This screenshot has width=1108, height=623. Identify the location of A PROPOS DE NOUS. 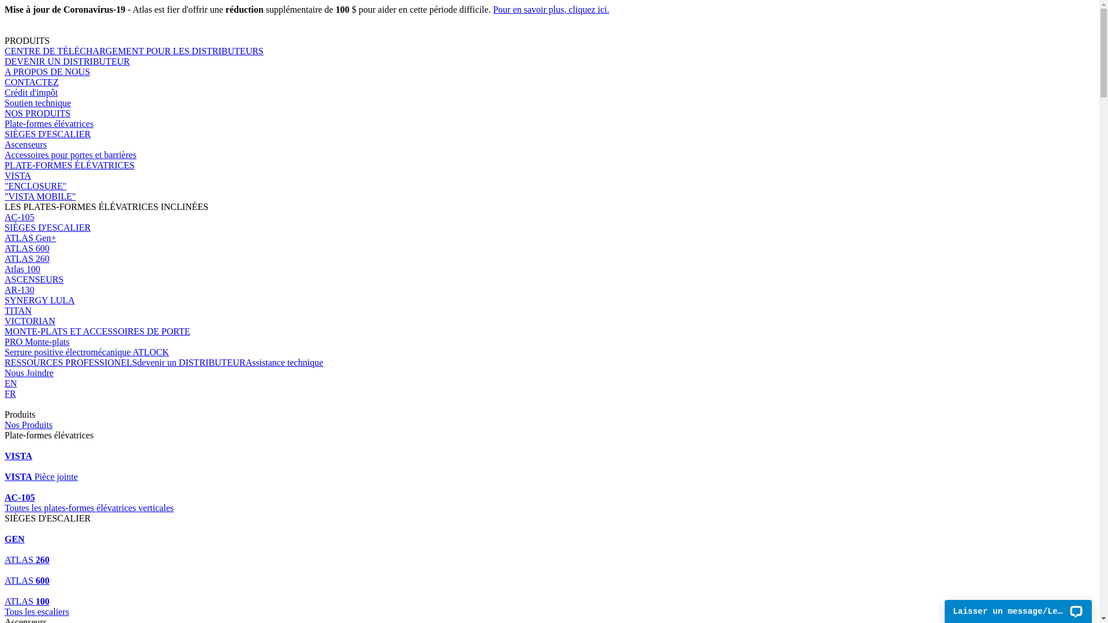
(549, 72).